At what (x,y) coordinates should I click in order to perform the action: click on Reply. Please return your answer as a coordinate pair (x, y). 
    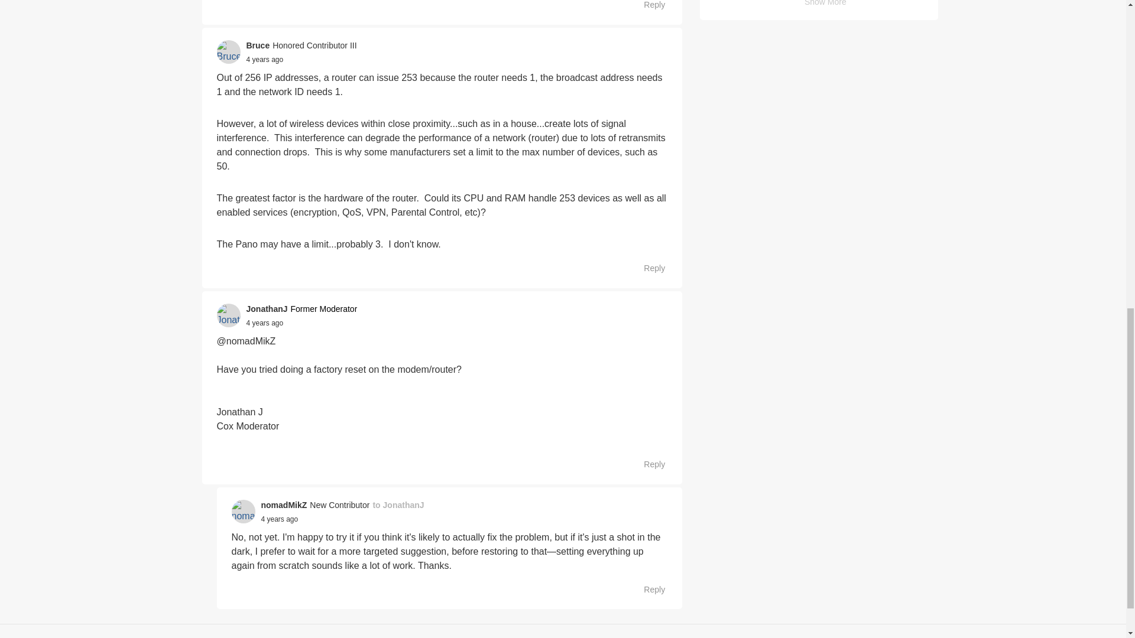
    Looking at the image, I should click on (648, 6).